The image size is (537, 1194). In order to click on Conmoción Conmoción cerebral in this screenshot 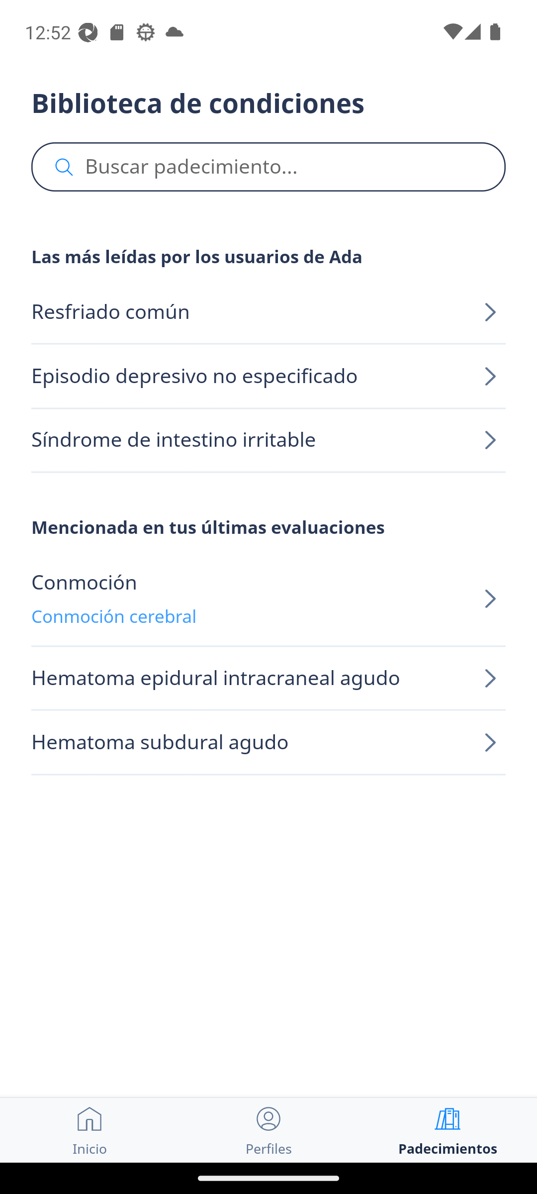, I will do `click(268, 599)`.